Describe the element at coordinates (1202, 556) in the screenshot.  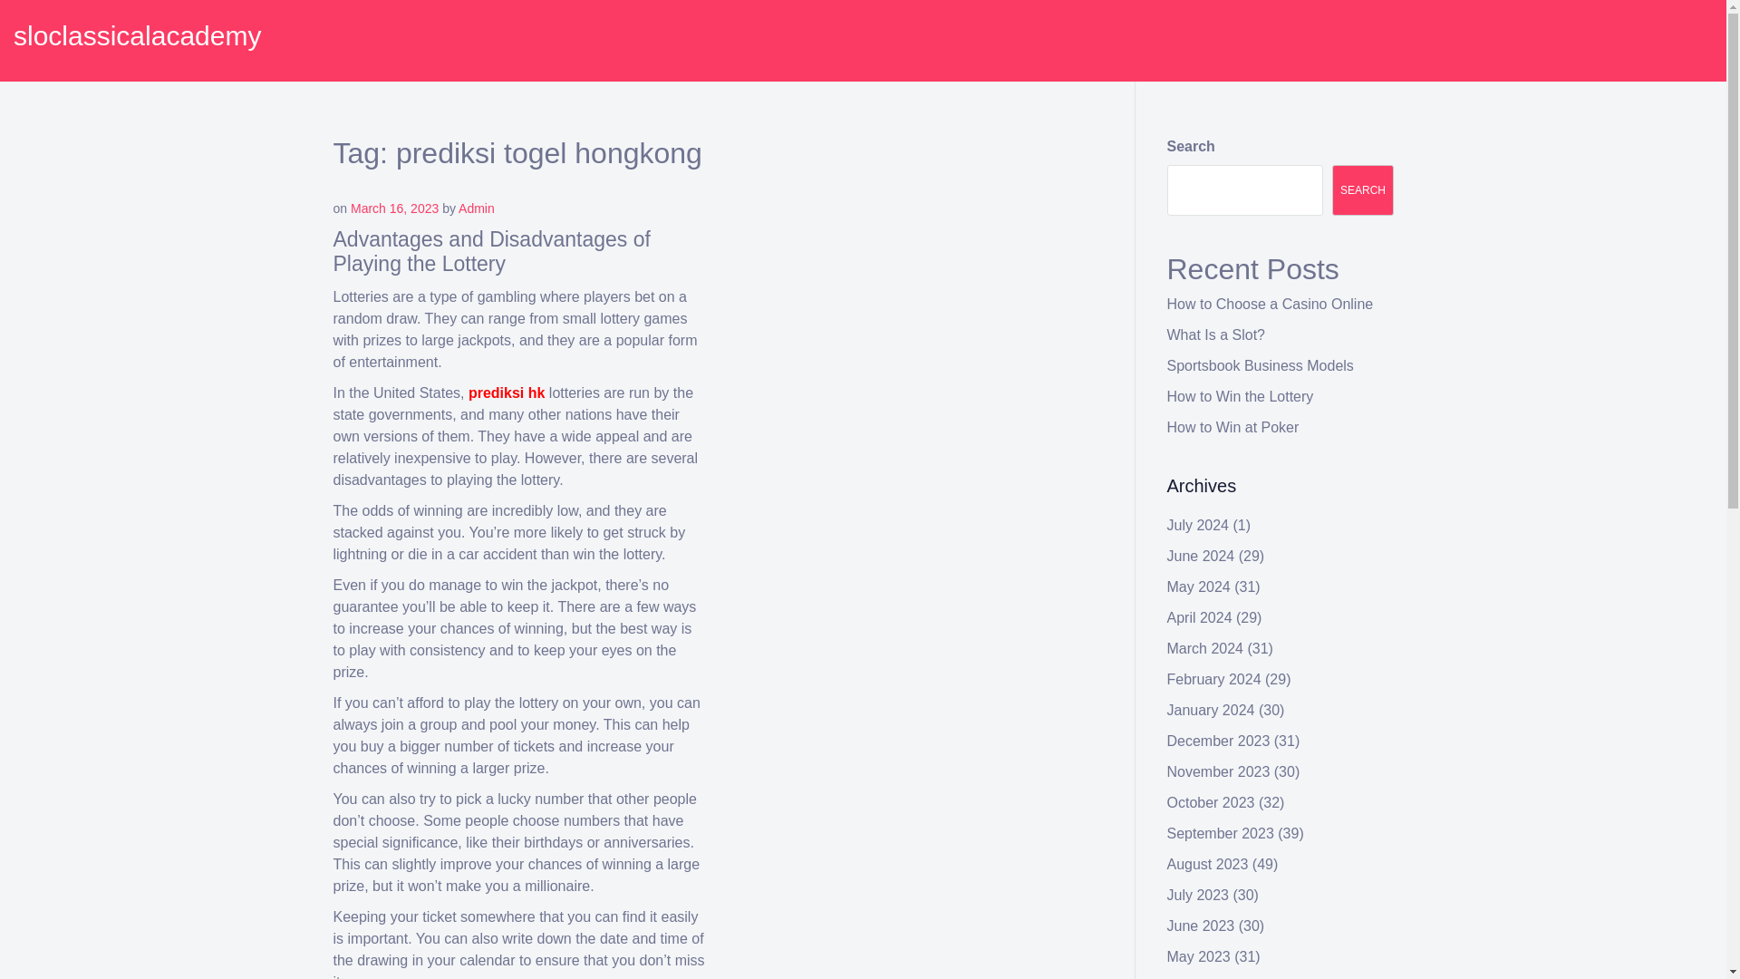
I see `June 2024` at that location.